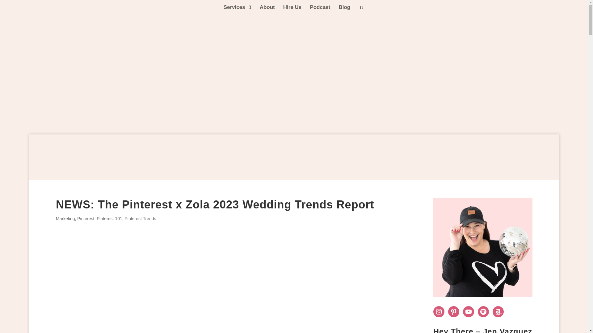 Image resolution: width=593 pixels, height=333 pixels. What do you see at coordinates (215, 204) in the screenshot?
I see `NEWS: The Pinterest x Zola 2023 Wedding Trends Report` at bounding box center [215, 204].